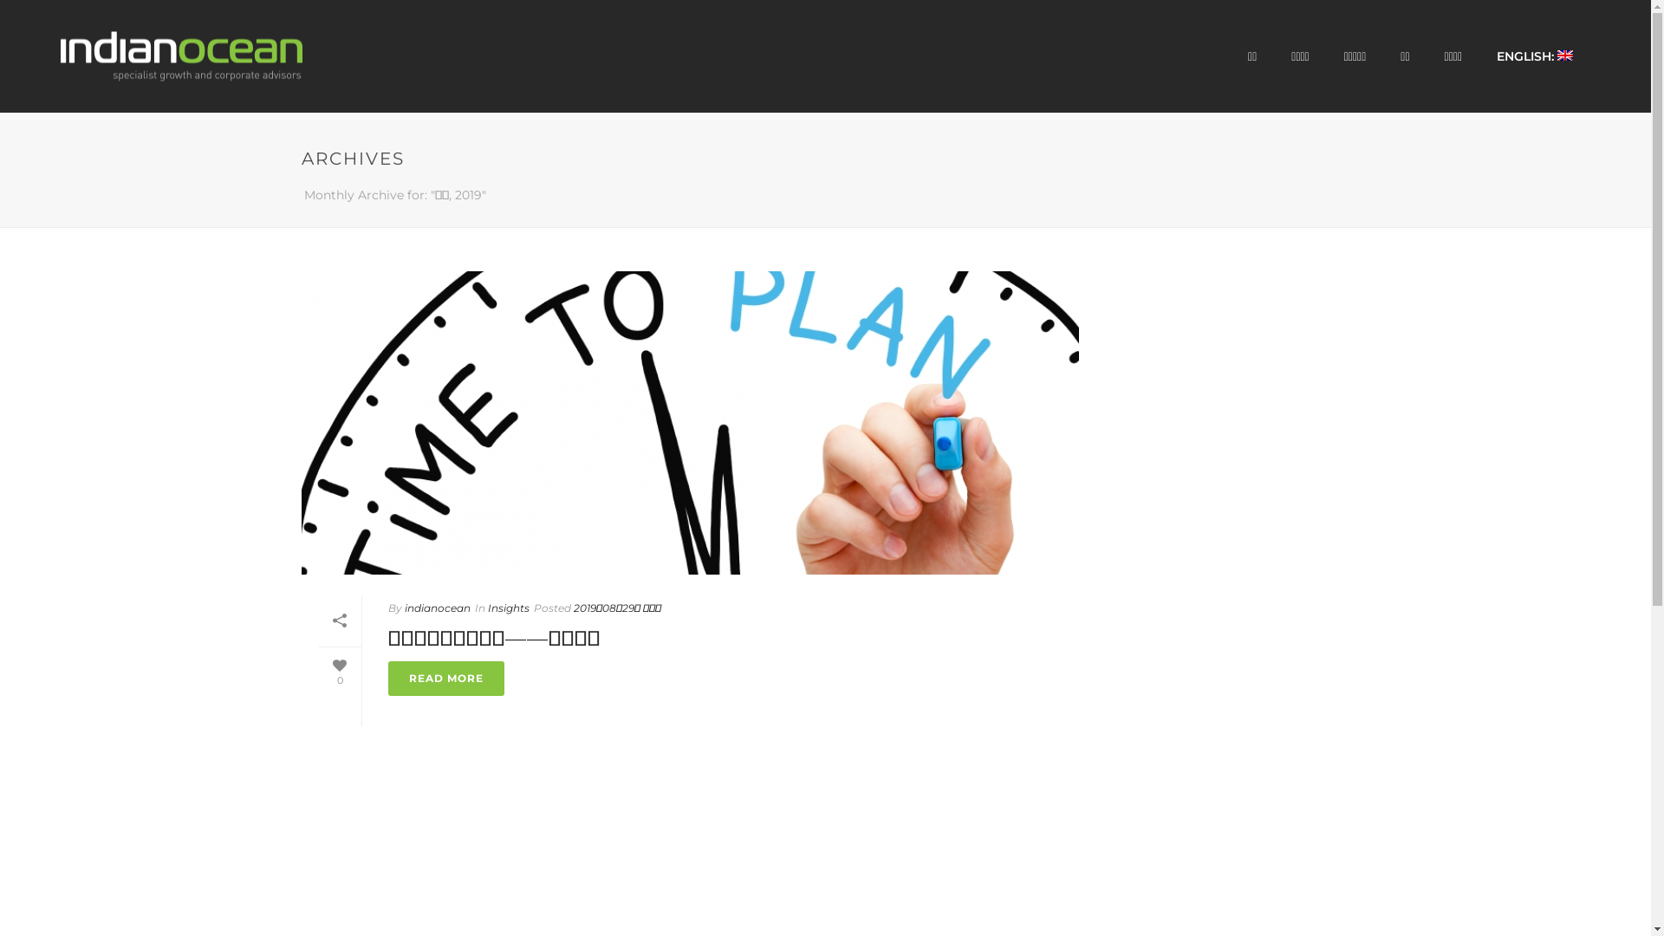 This screenshot has height=936, width=1664. I want to click on indianocean, so click(437, 608).